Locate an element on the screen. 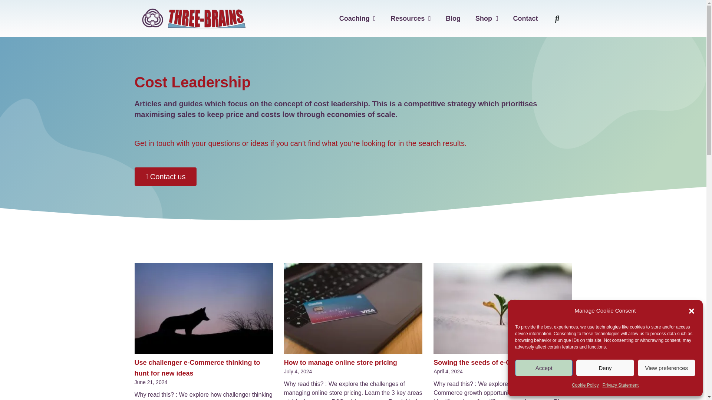 The height and width of the screenshot is (400, 712). Deny is located at coordinates (604, 368).